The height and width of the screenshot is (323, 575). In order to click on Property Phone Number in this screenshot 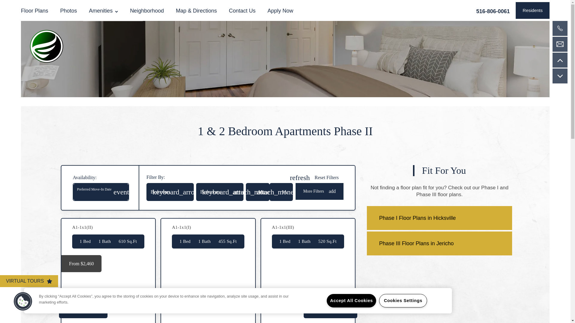, I will do `click(23, 301)`.